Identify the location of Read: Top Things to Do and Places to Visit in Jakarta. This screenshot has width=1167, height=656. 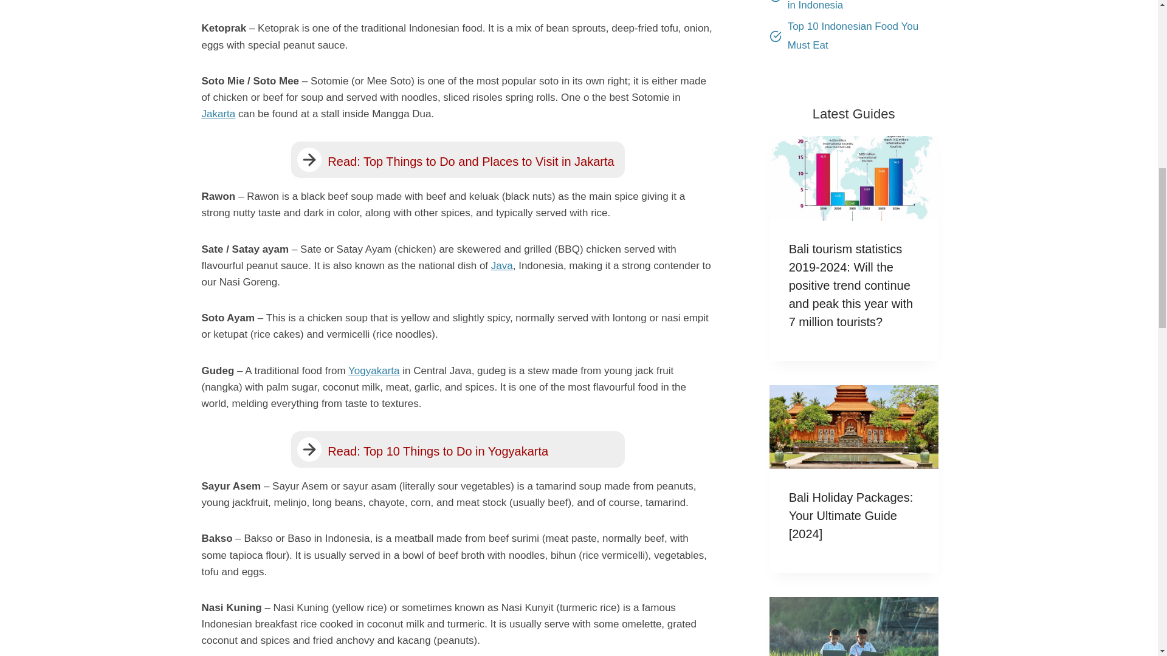
(457, 159).